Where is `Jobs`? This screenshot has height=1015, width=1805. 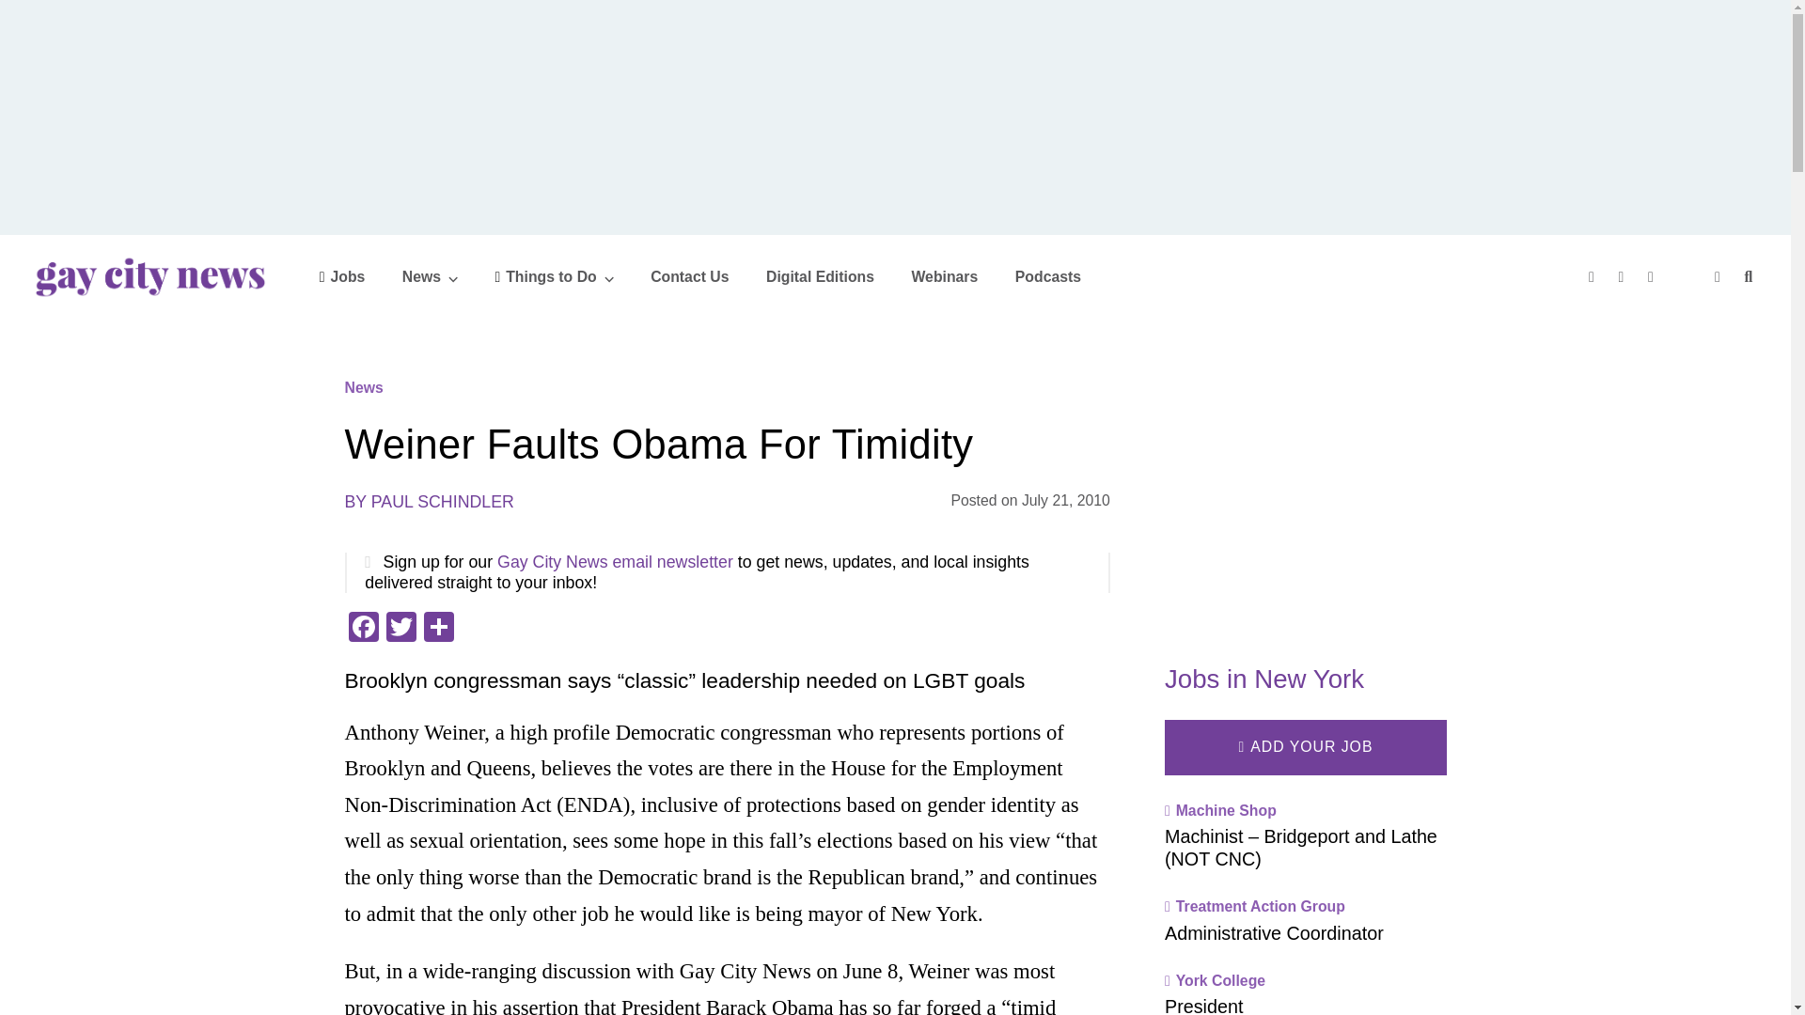 Jobs is located at coordinates (342, 276).